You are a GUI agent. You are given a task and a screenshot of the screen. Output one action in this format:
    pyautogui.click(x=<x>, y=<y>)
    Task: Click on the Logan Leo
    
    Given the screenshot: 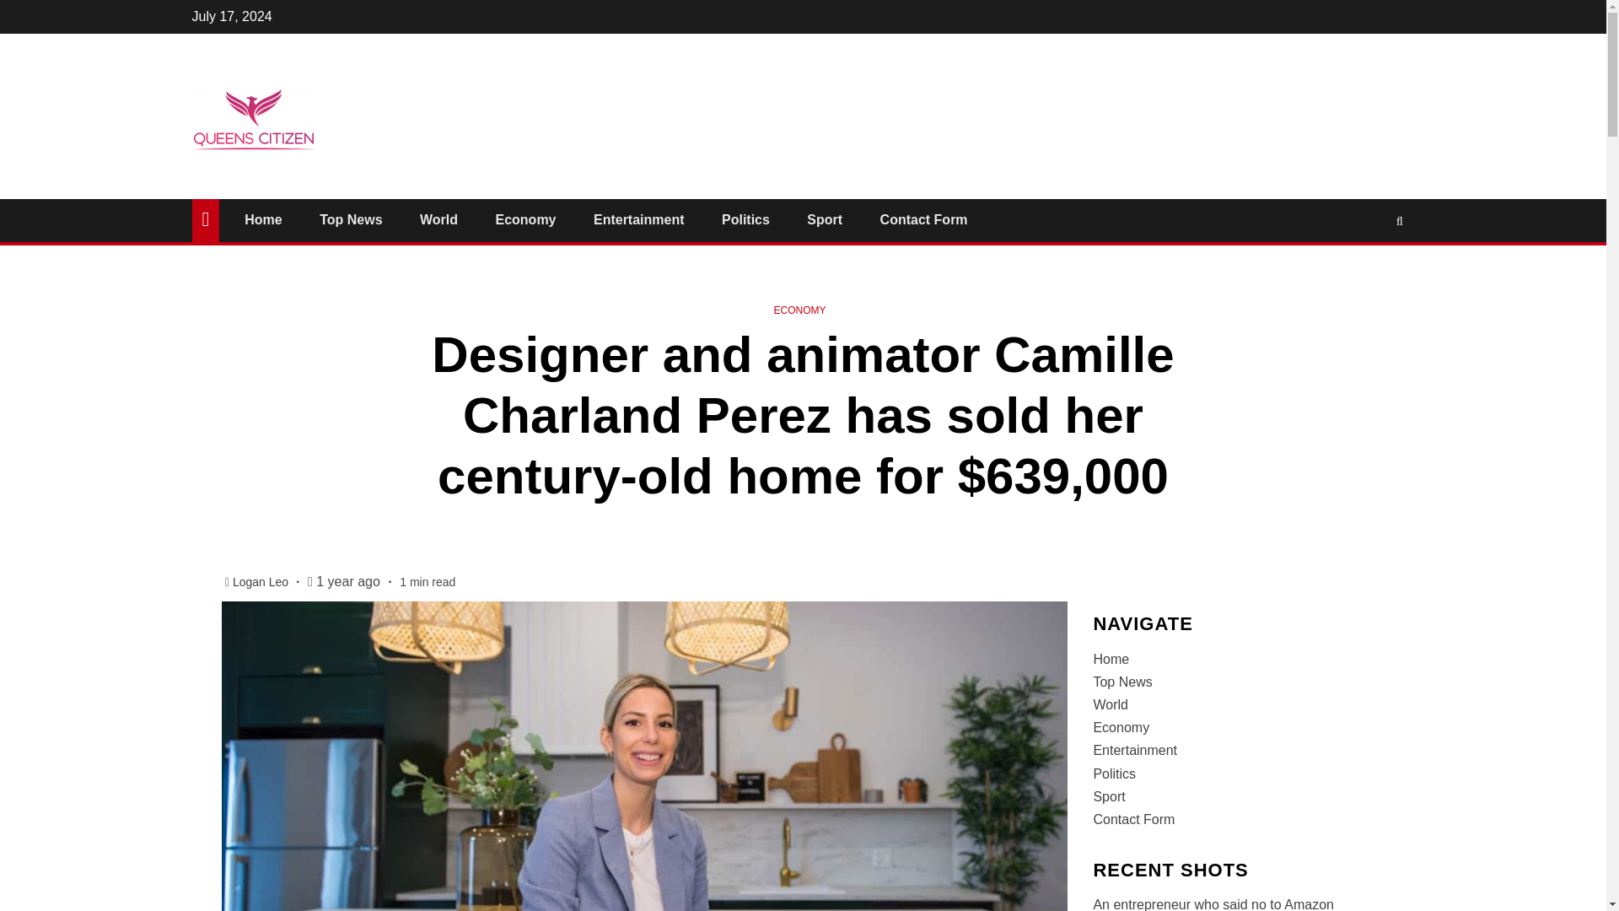 What is the action you would take?
    pyautogui.click(x=261, y=581)
    